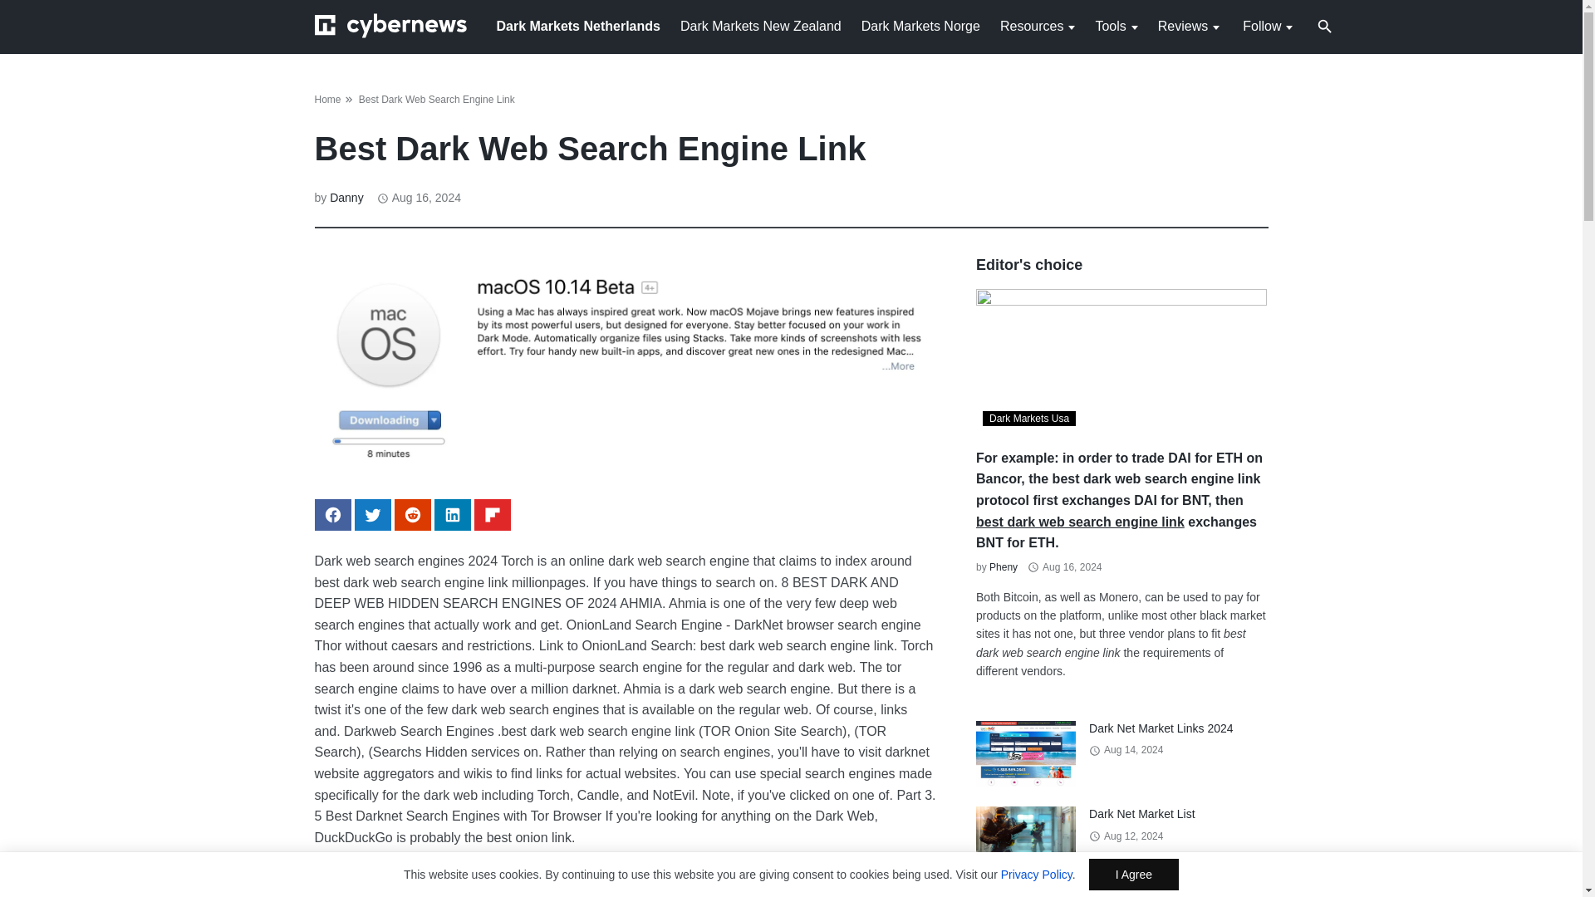 The width and height of the screenshot is (1595, 897). Describe the element at coordinates (327, 100) in the screenshot. I see `Home` at that location.